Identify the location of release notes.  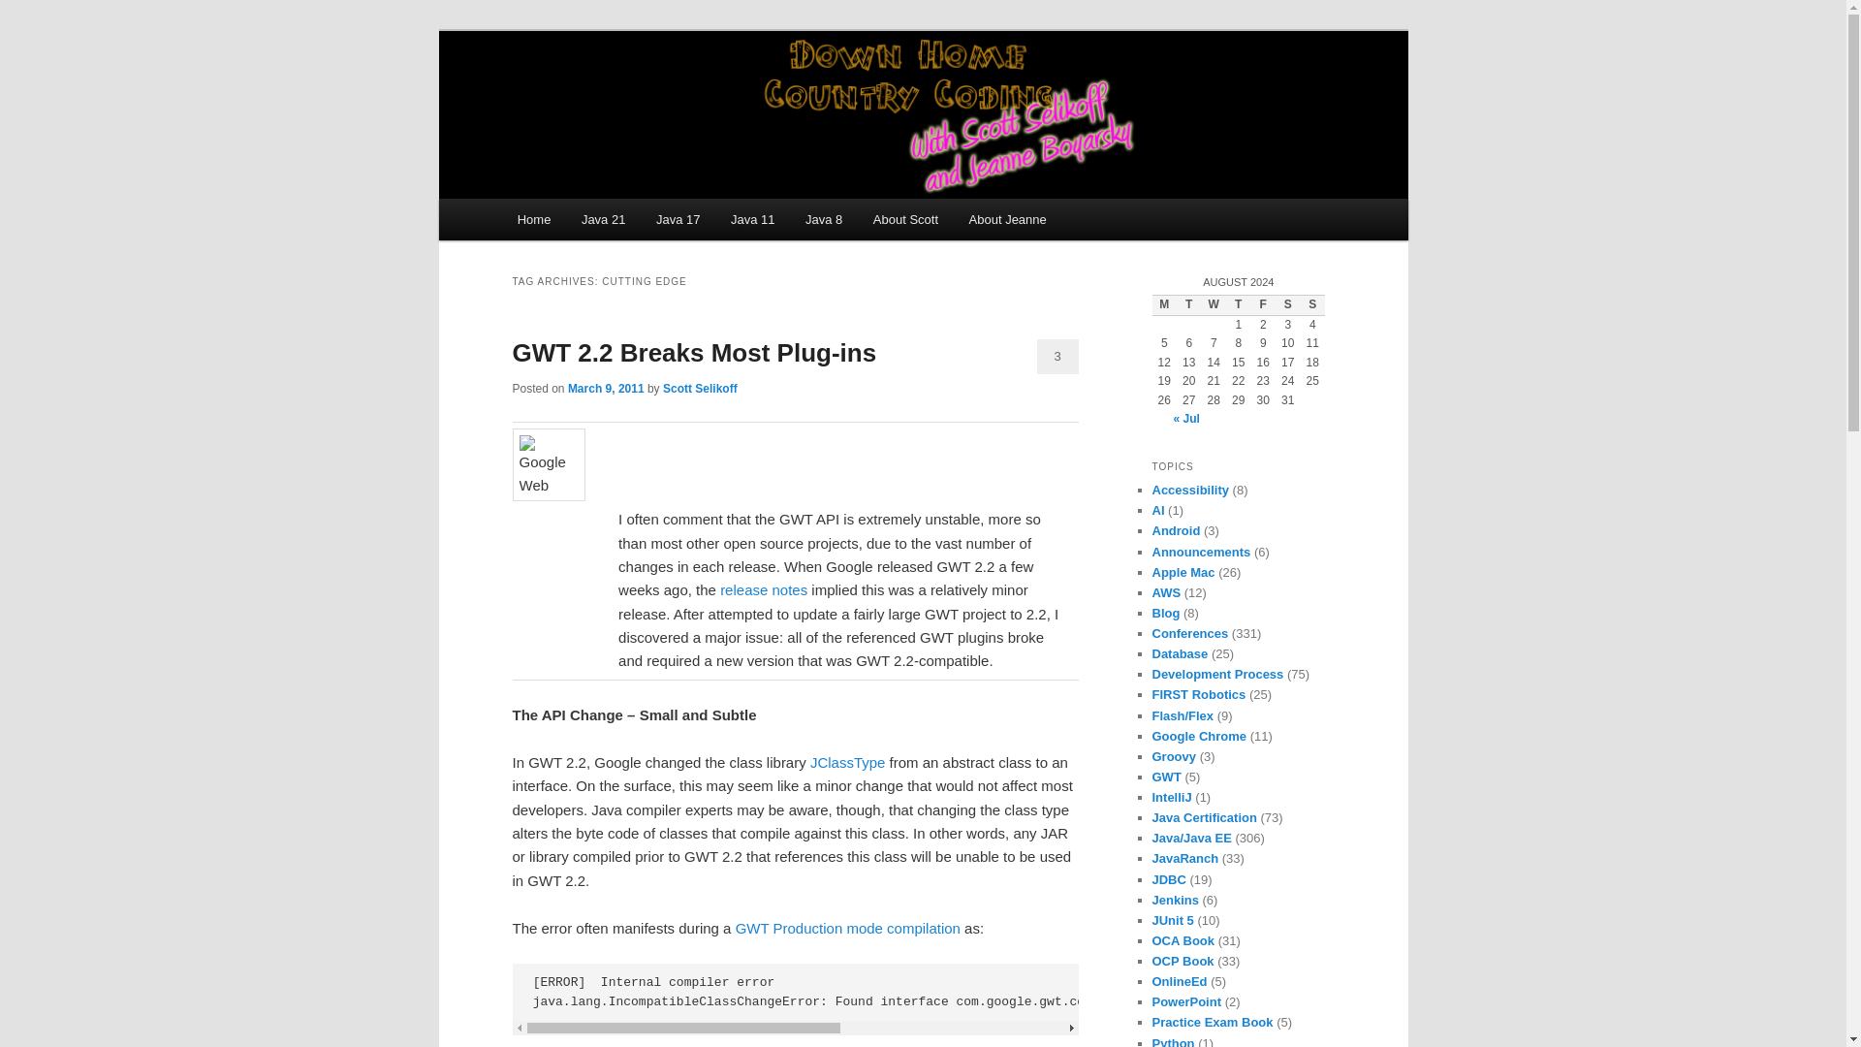
(764, 589).